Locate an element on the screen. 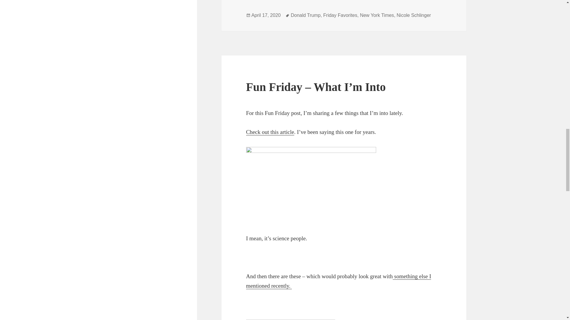  New York Times is located at coordinates (376, 15).